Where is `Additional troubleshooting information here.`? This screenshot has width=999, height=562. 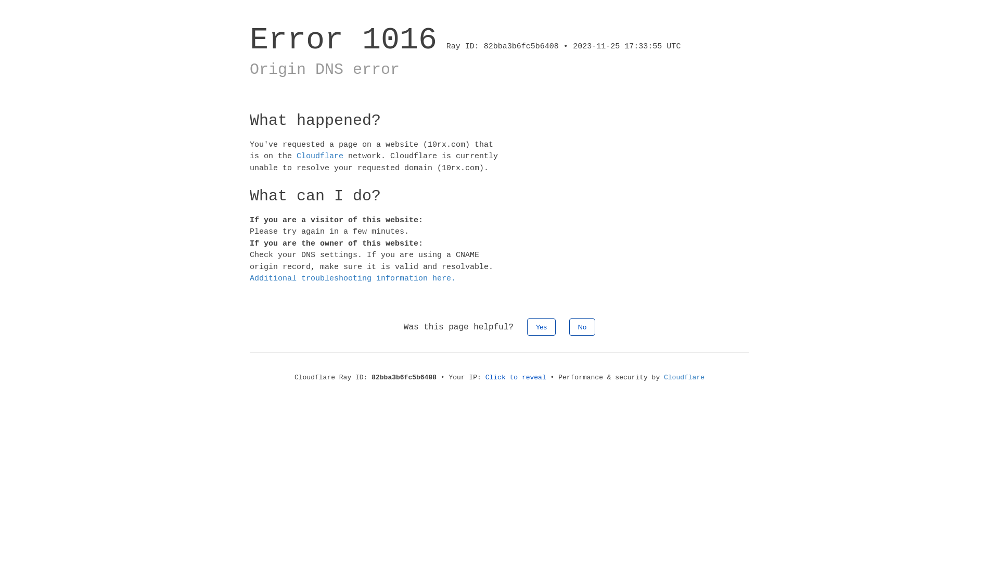 Additional troubleshooting information here. is located at coordinates (353, 279).